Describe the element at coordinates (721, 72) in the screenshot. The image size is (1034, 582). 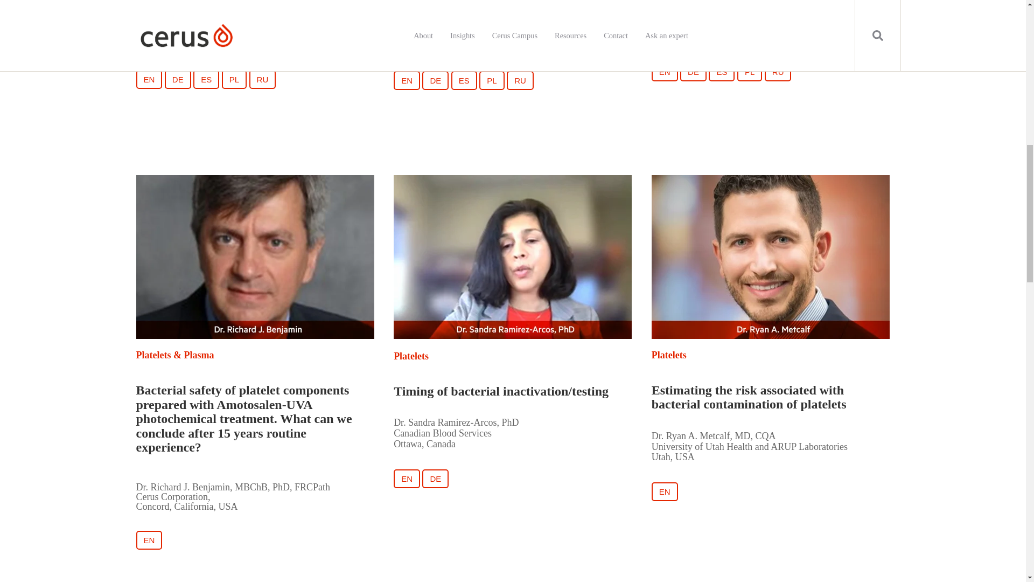
I see `ES` at that location.